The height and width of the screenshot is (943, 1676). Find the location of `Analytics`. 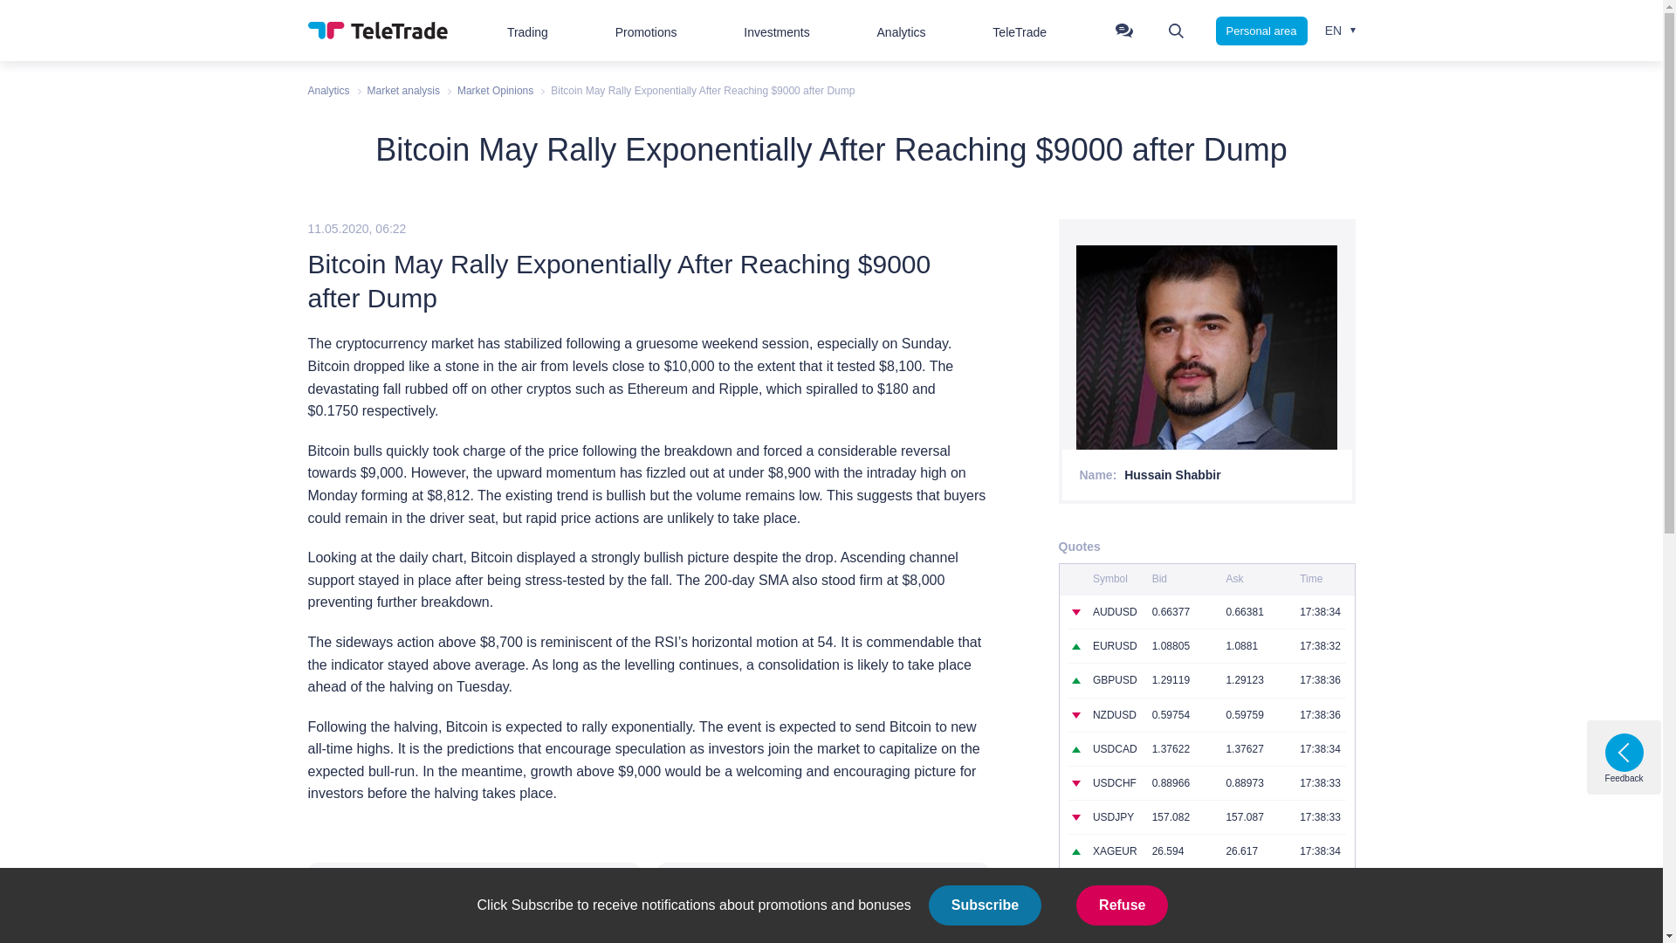

Analytics is located at coordinates (327, 91).